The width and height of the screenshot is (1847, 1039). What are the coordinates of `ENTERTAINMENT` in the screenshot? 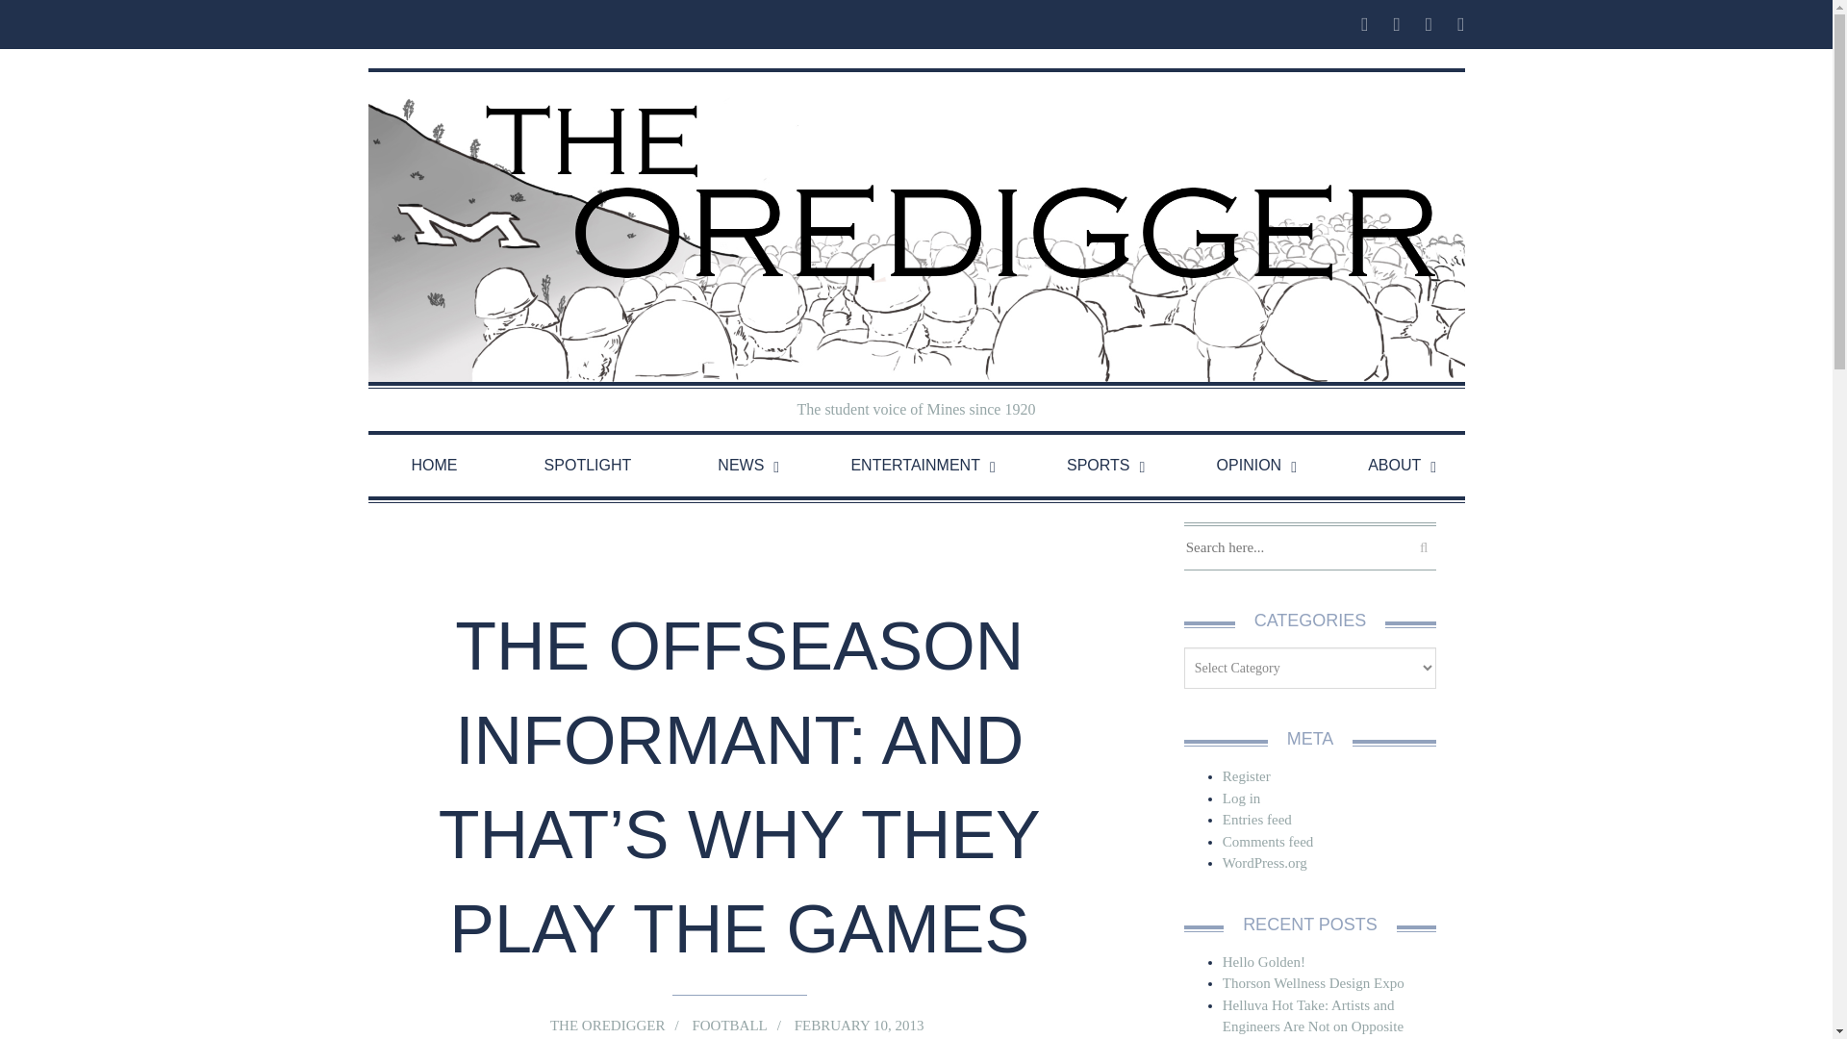 It's located at (915, 466).